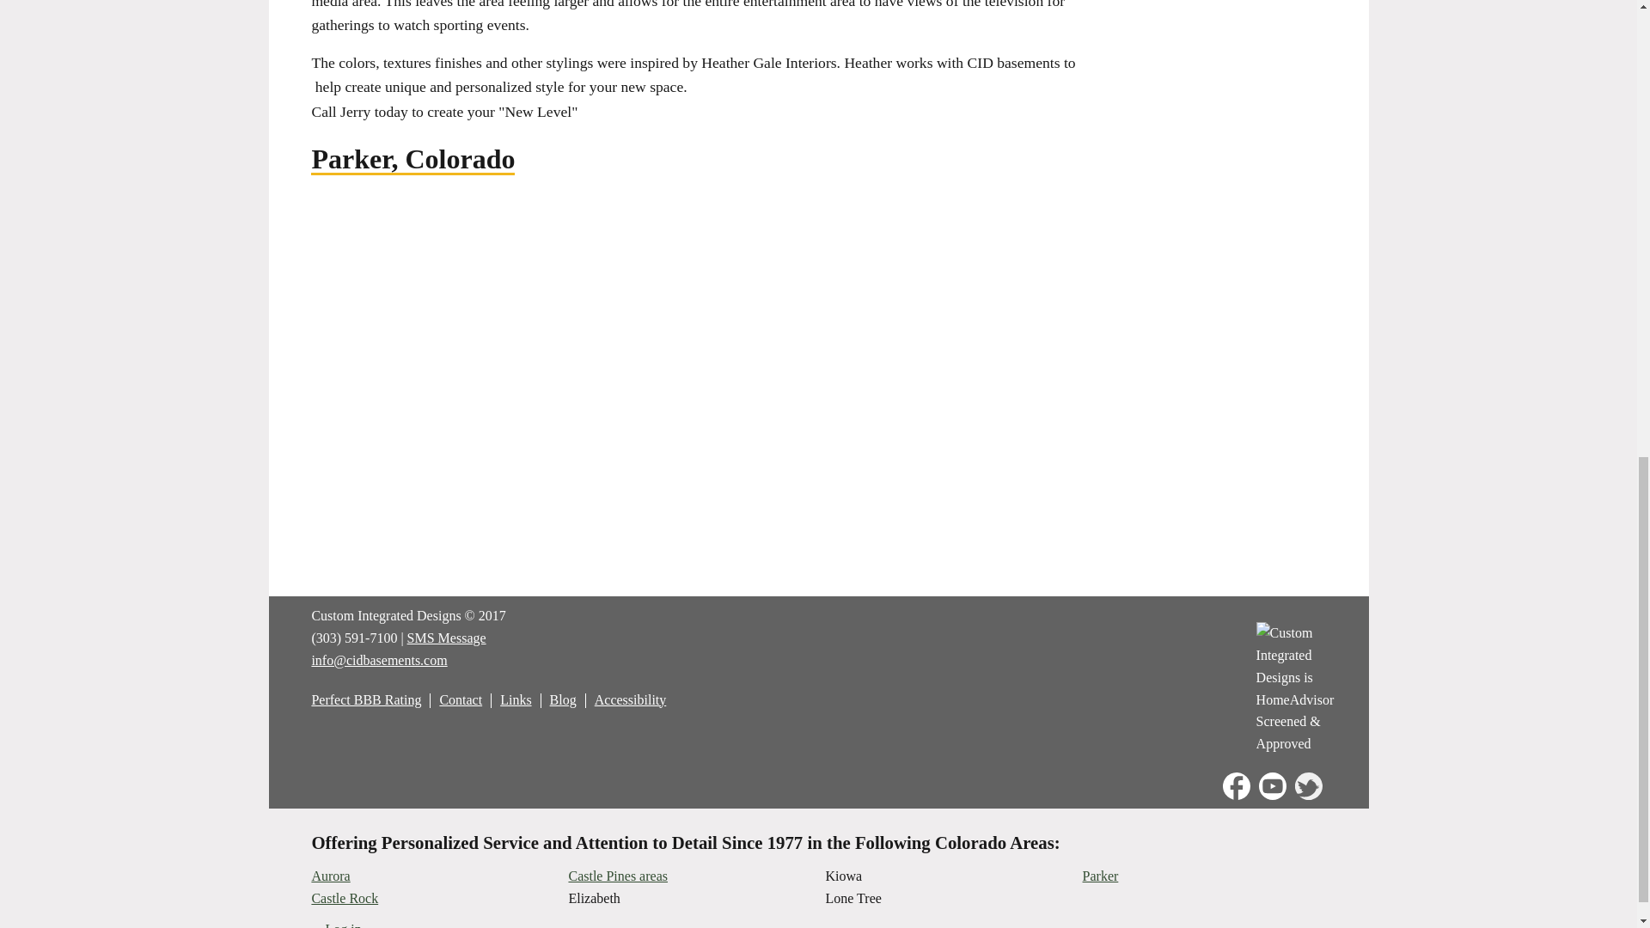 Image resolution: width=1650 pixels, height=928 pixels. What do you see at coordinates (343, 925) in the screenshot?
I see `Log in` at bounding box center [343, 925].